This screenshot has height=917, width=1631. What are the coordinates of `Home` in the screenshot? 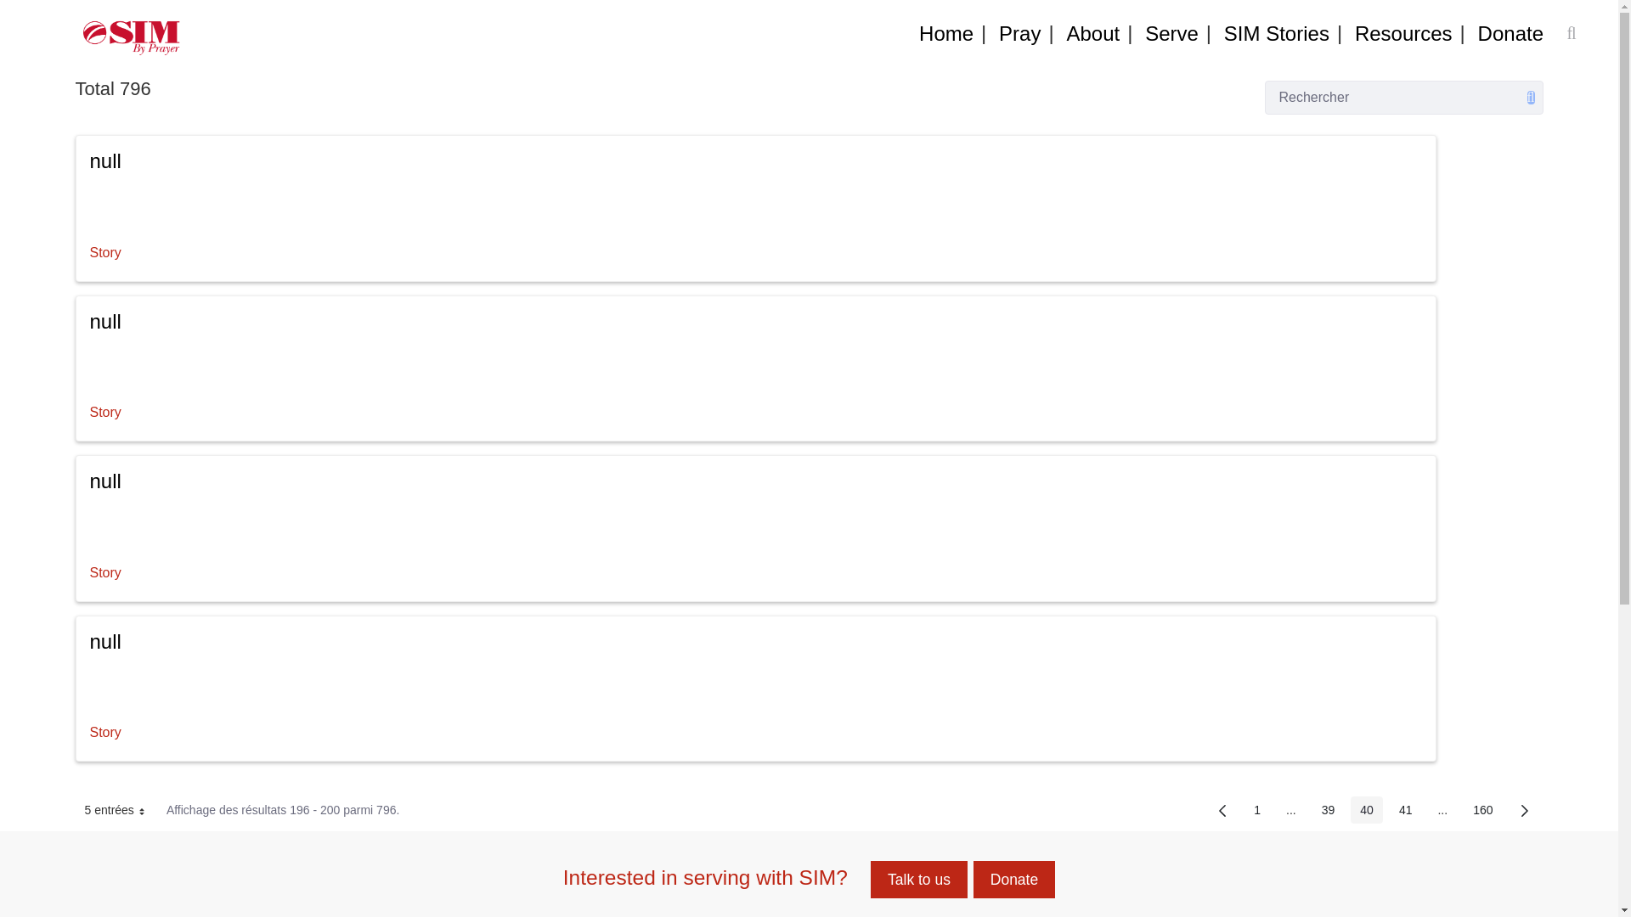 It's located at (946, 34).